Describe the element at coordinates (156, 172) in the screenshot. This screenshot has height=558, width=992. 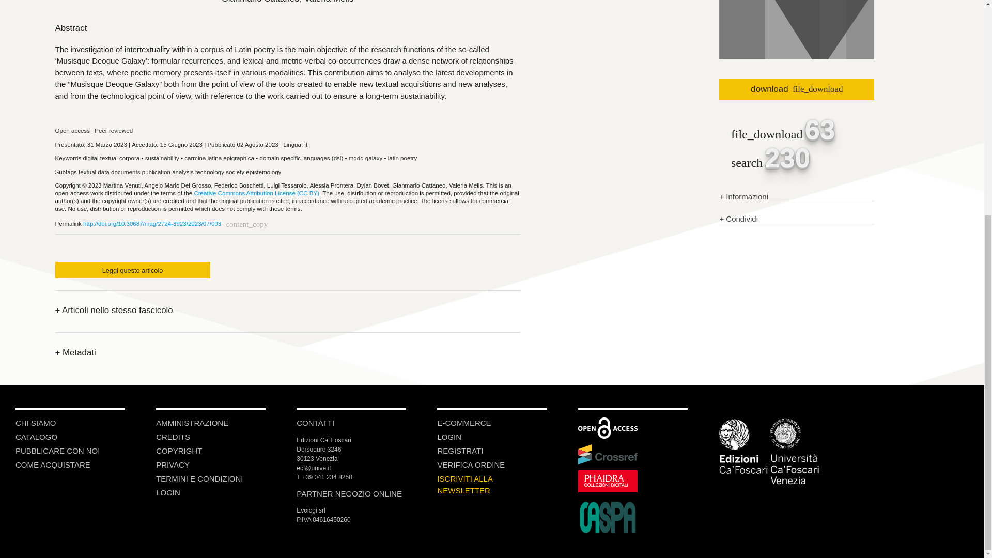
I see `publication` at that location.